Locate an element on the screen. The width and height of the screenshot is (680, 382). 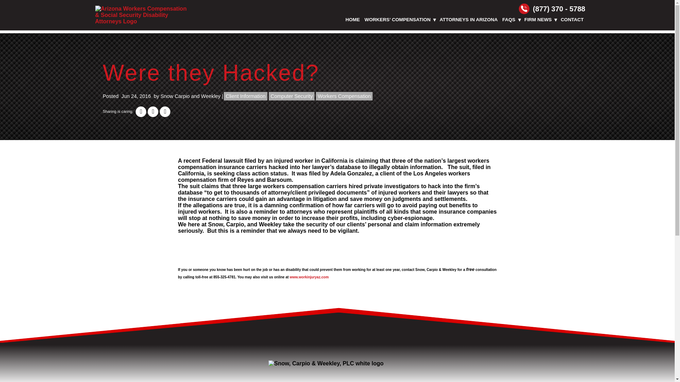
Share on Twitter is located at coordinates (153, 112).